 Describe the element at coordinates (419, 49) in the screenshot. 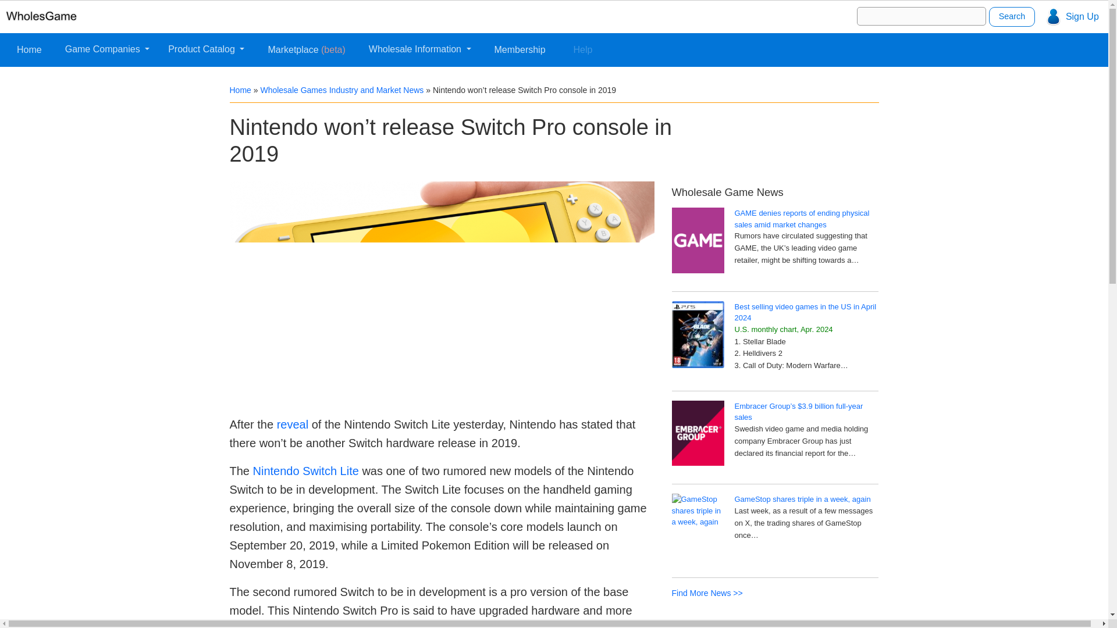

I see `Wholesale Information` at that location.